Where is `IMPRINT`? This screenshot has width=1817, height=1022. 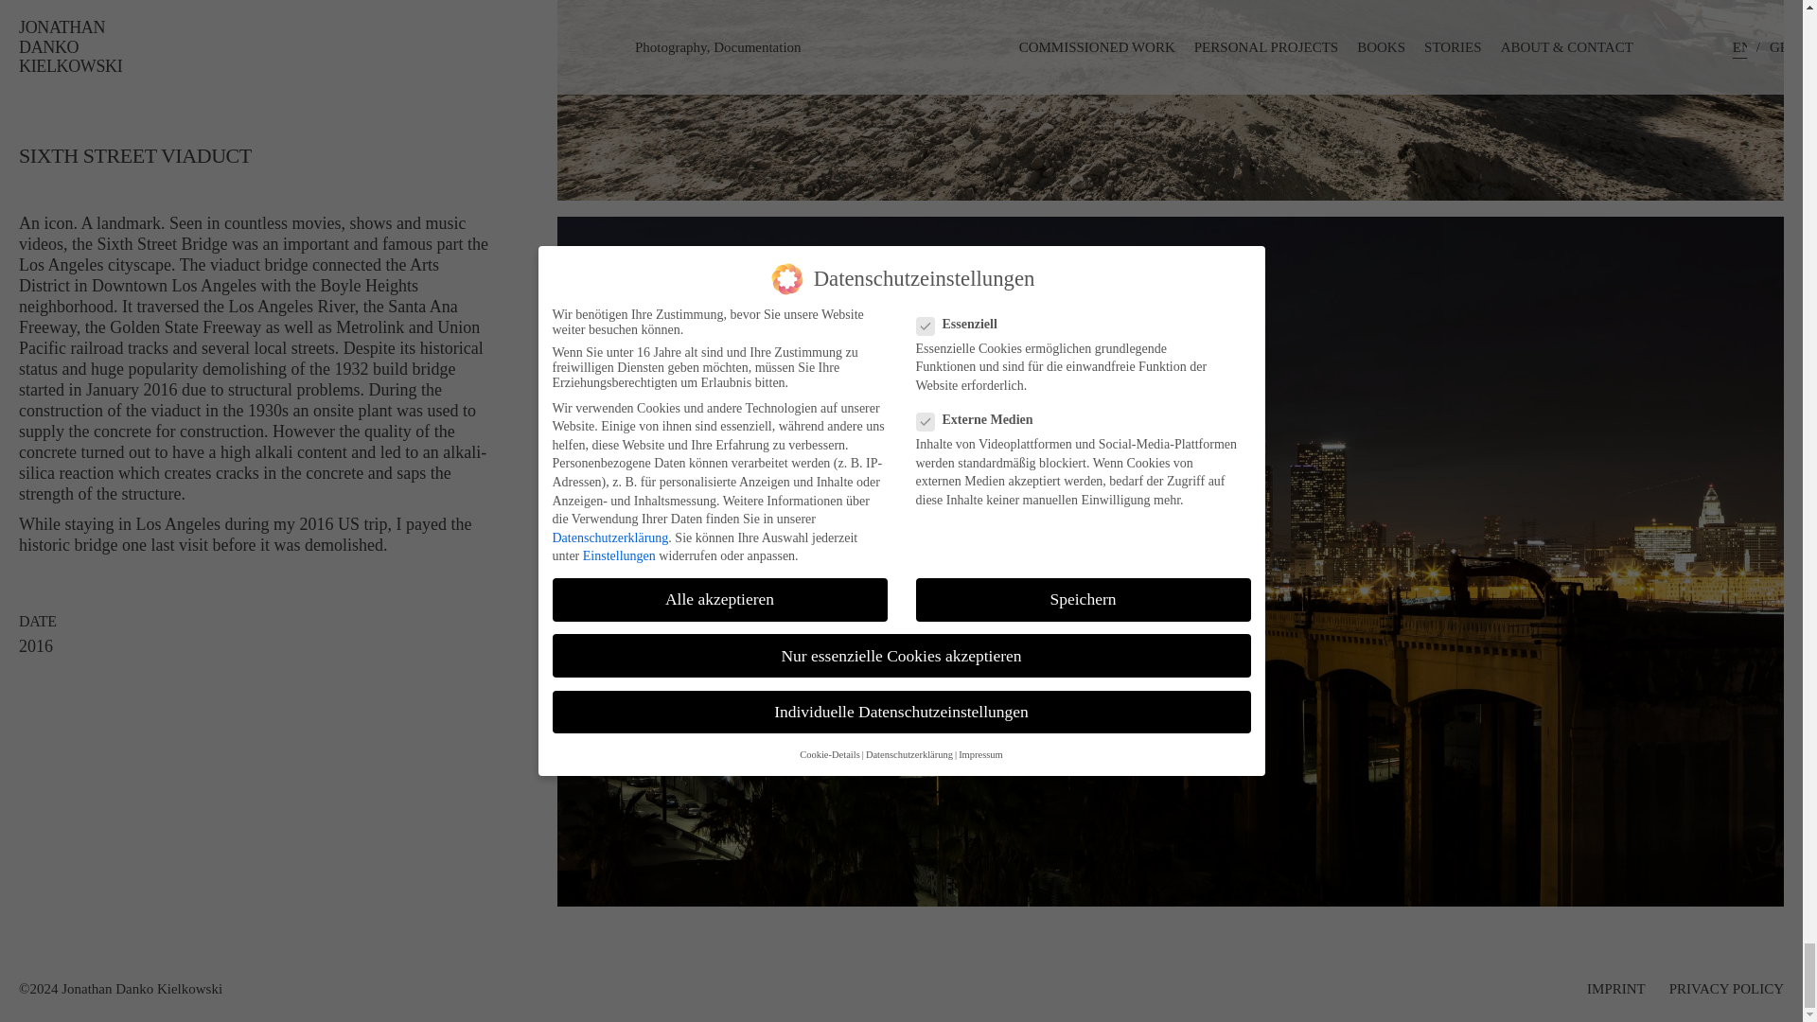 IMPRINT is located at coordinates (1616, 988).